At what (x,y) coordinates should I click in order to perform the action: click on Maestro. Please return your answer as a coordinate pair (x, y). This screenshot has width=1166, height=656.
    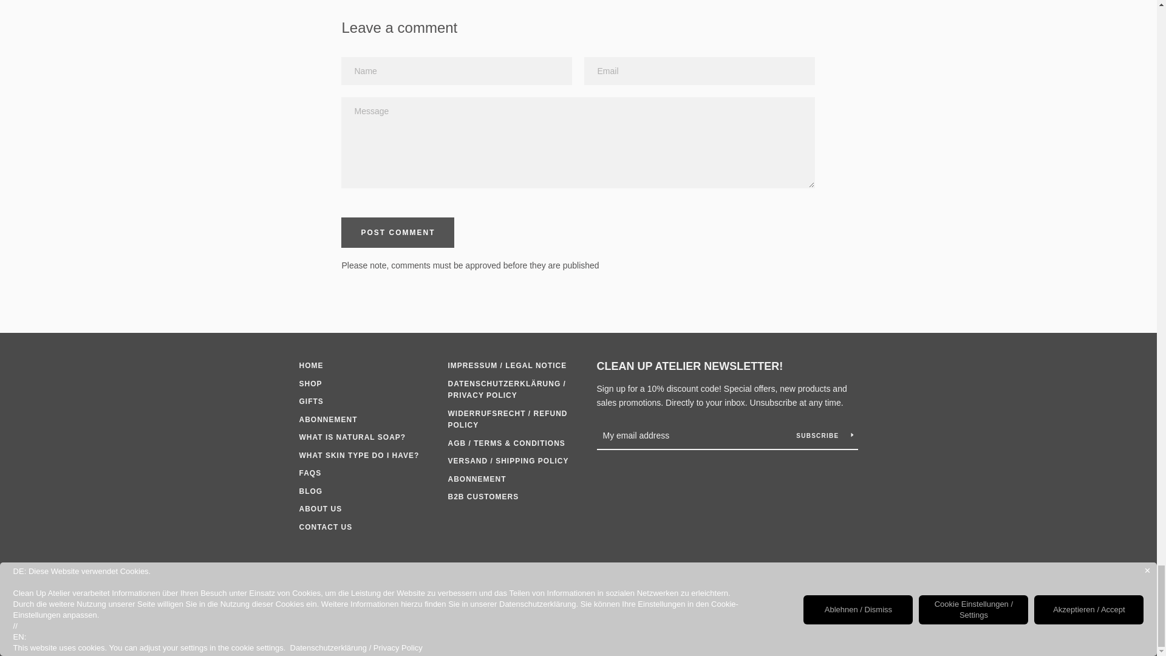
    Looking at the image, I should click on (819, 573).